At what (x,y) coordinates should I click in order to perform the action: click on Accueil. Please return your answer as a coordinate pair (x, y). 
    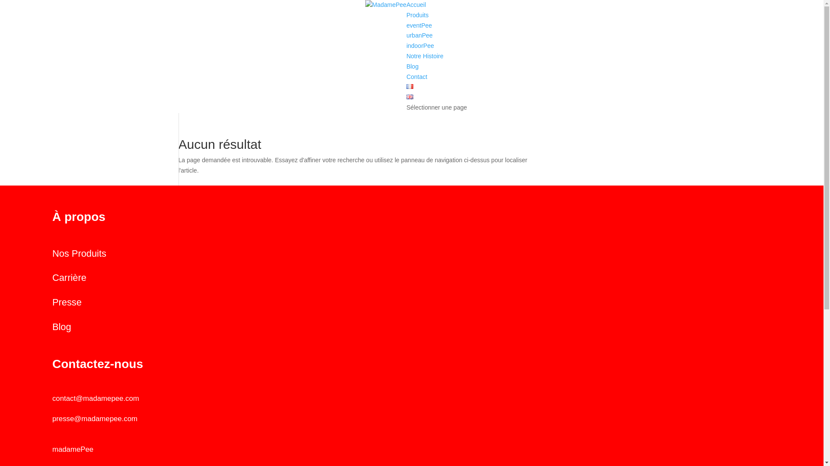
    Looking at the image, I should click on (416, 5).